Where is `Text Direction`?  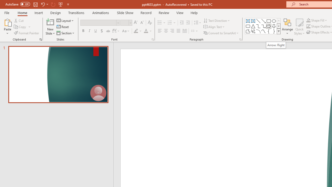
Text Direction is located at coordinates (217, 20).